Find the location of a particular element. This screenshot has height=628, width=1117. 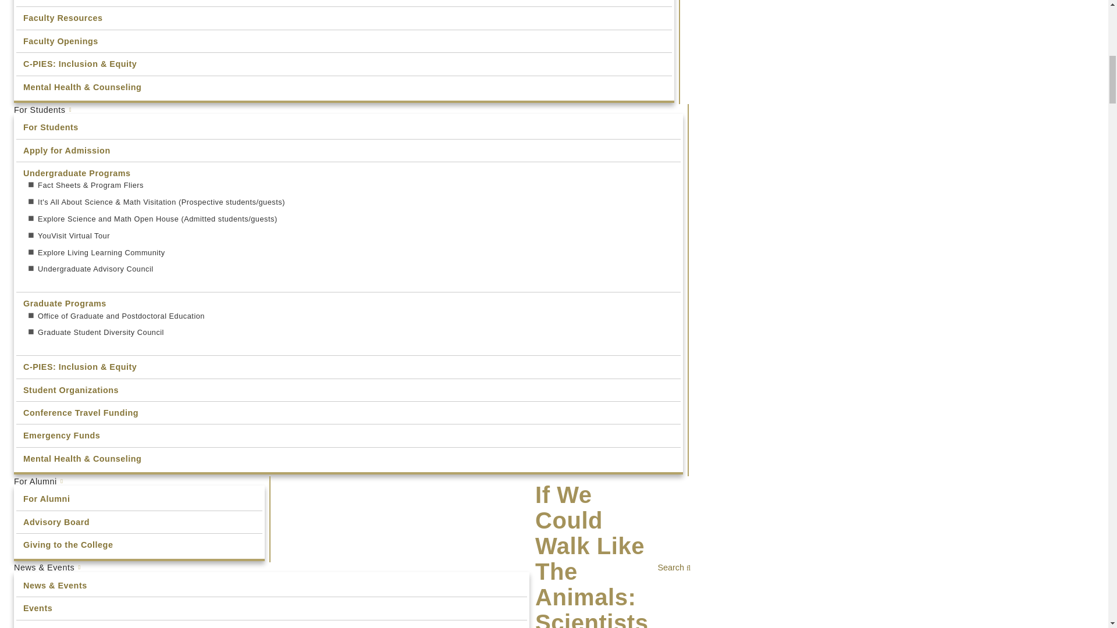

Faculty Openings is located at coordinates (344, 41).